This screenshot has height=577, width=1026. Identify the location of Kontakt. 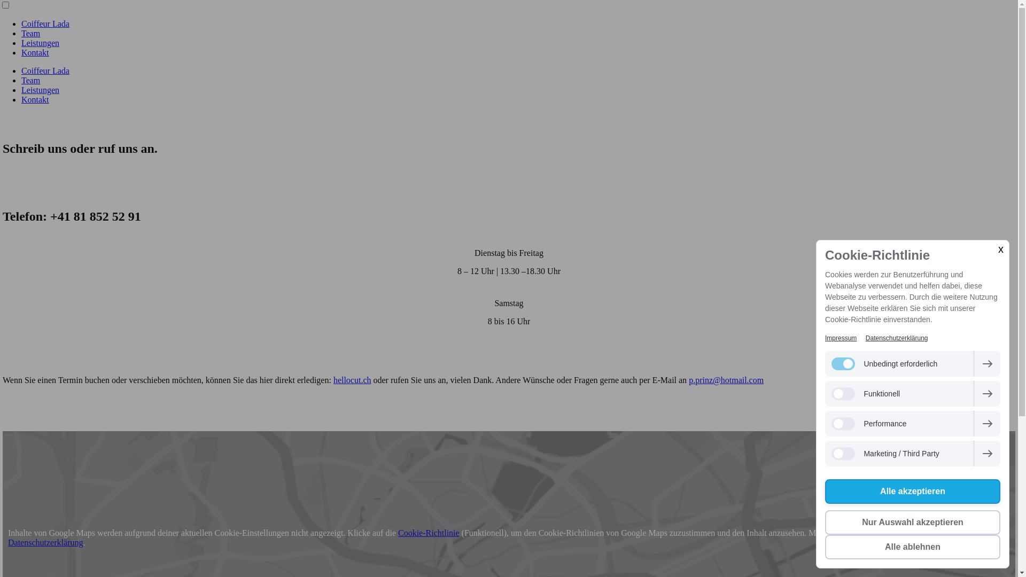
(35, 52).